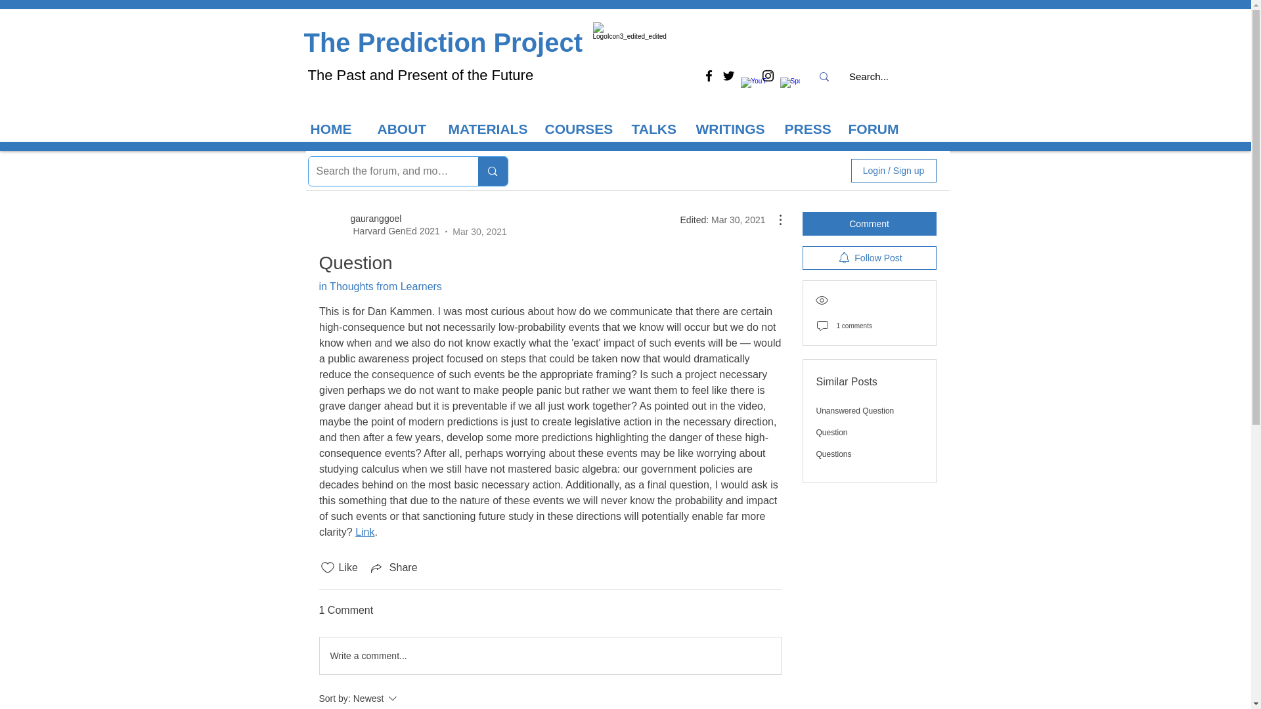 Image resolution: width=1261 pixels, height=709 pixels. I want to click on in Thoughts from Learners, so click(380, 286).